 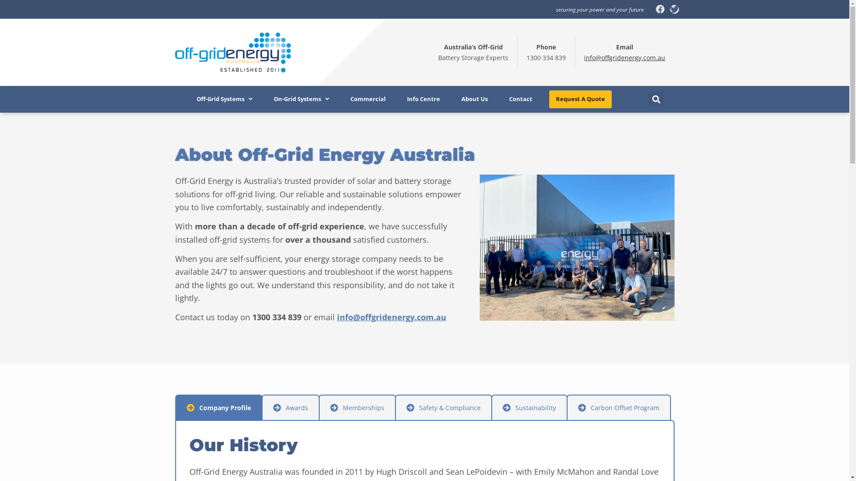 I want to click on Info Centre, so click(x=424, y=99).